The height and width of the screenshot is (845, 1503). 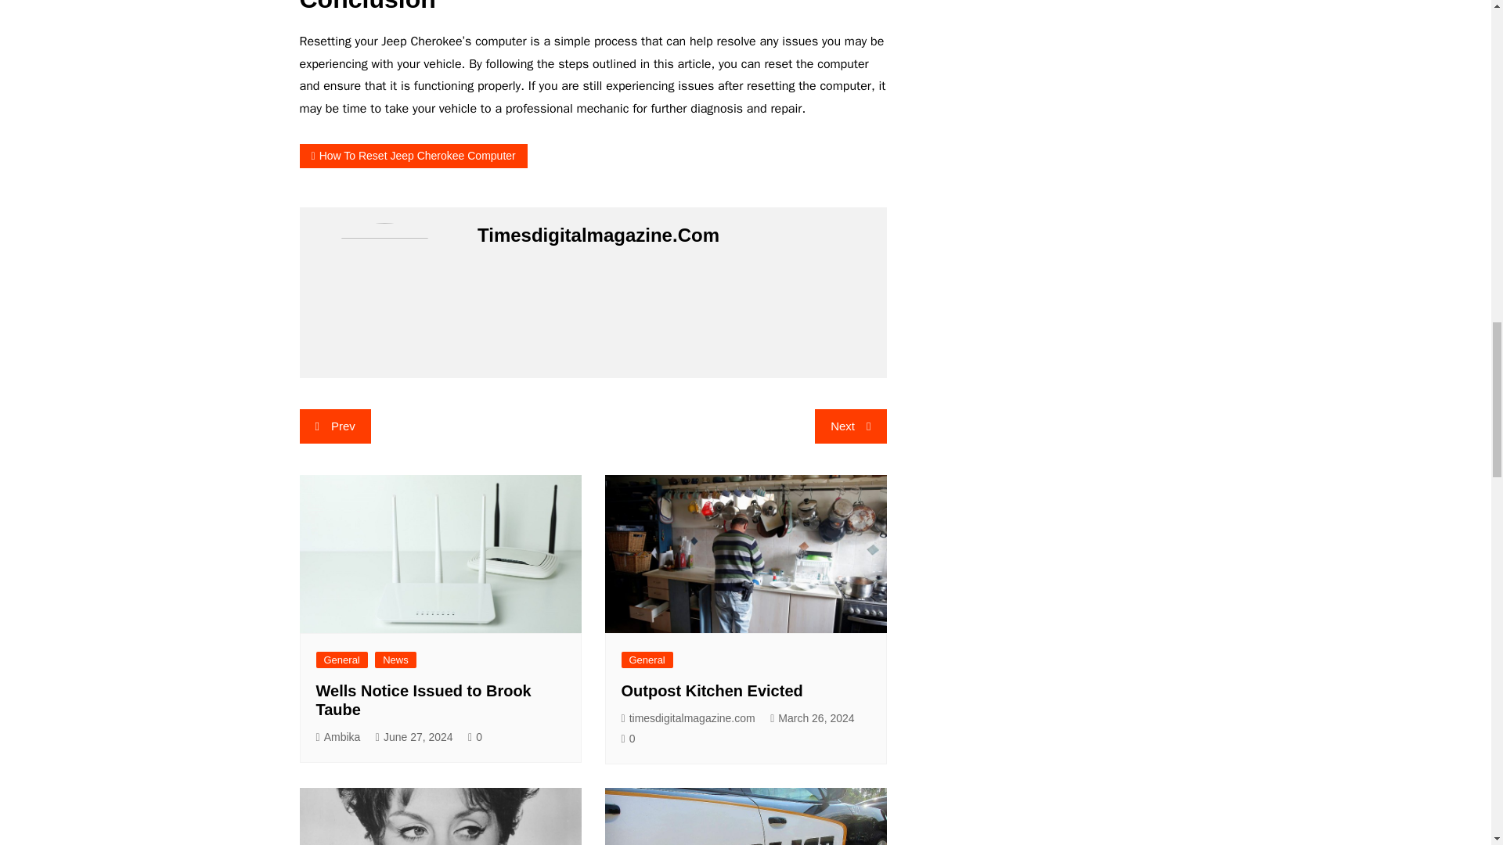 What do you see at coordinates (629, 739) in the screenshot?
I see `0` at bounding box center [629, 739].